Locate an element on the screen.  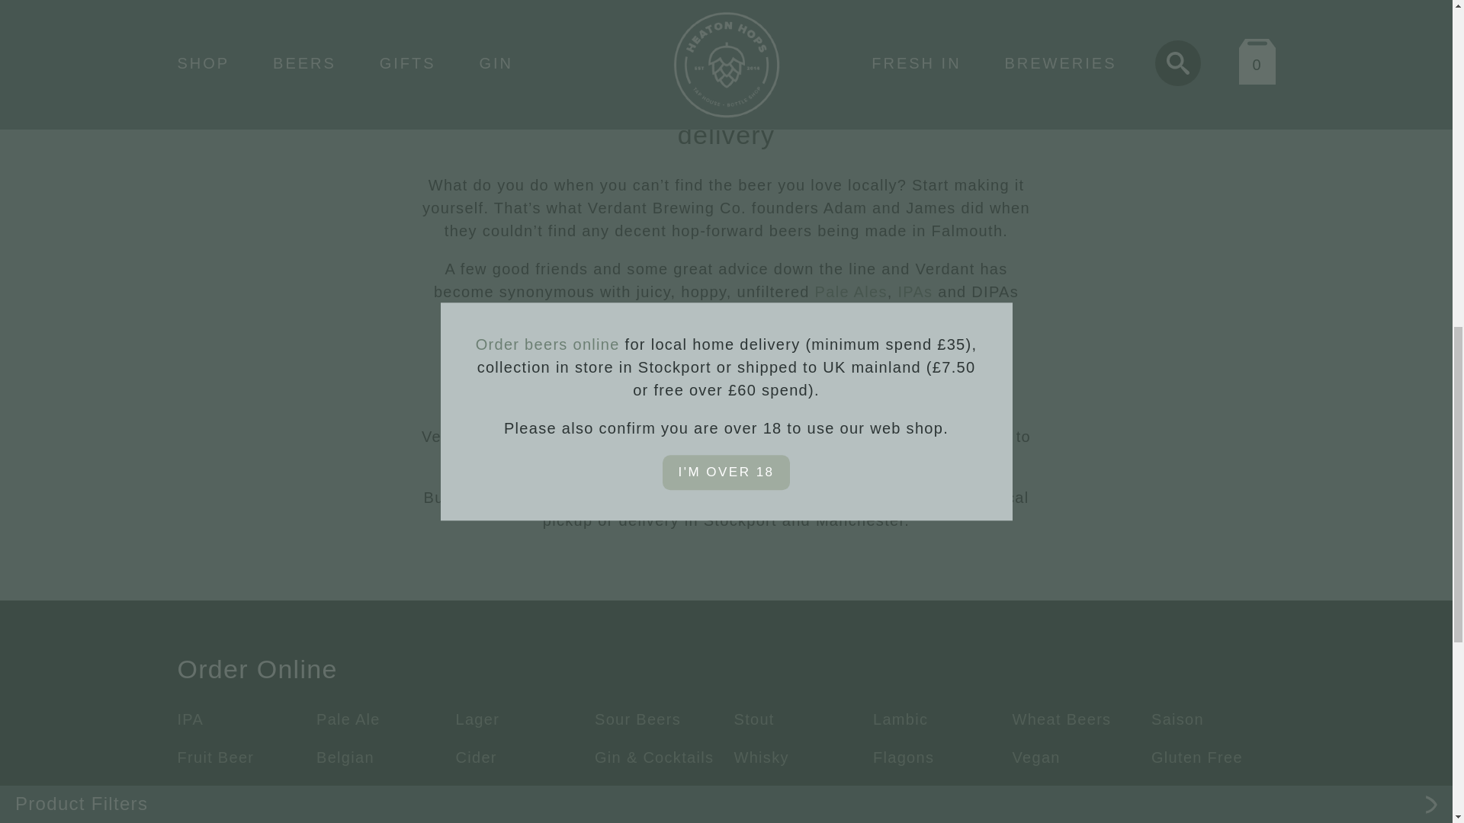
Whisky is located at coordinates (761, 757).